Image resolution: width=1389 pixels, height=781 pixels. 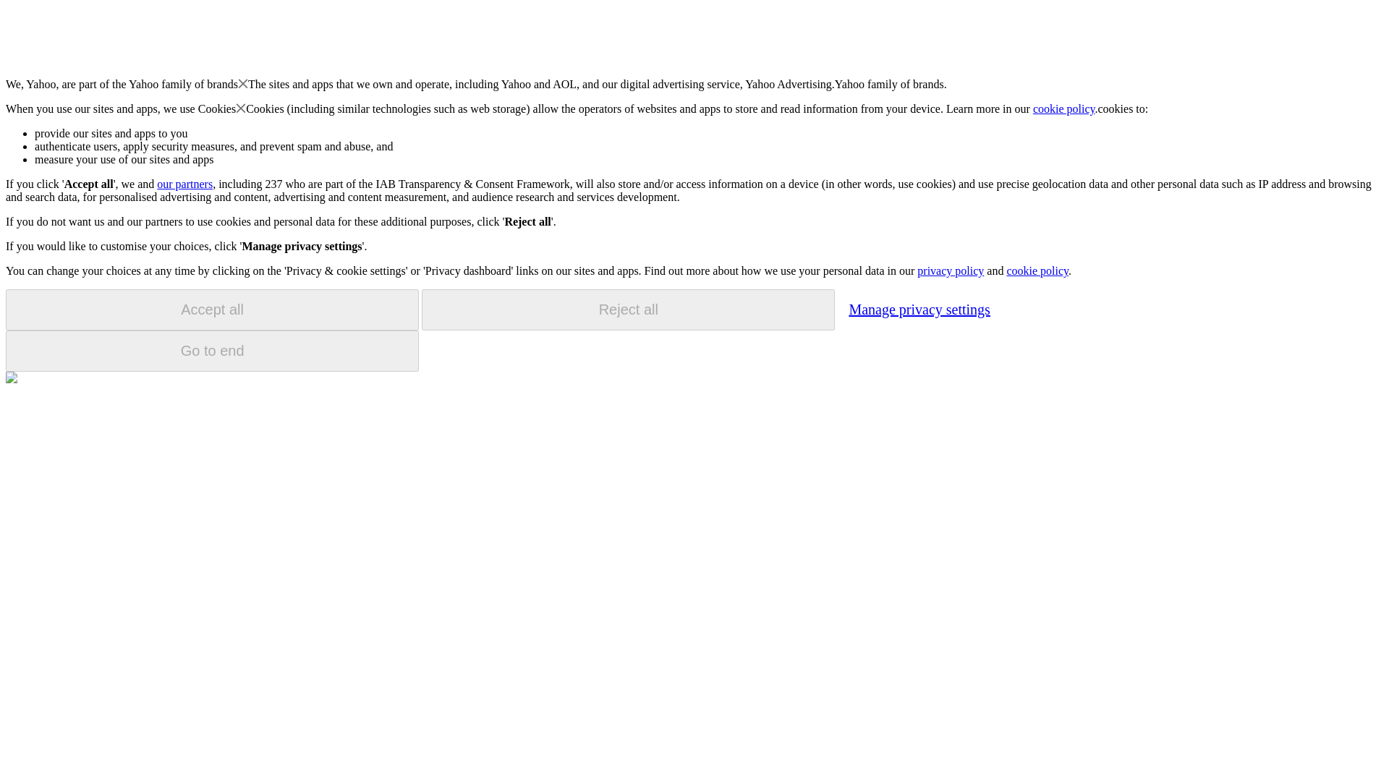 What do you see at coordinates (184, 184) in the screenshot?
I see `our partners` at bounding box center [184, 184].